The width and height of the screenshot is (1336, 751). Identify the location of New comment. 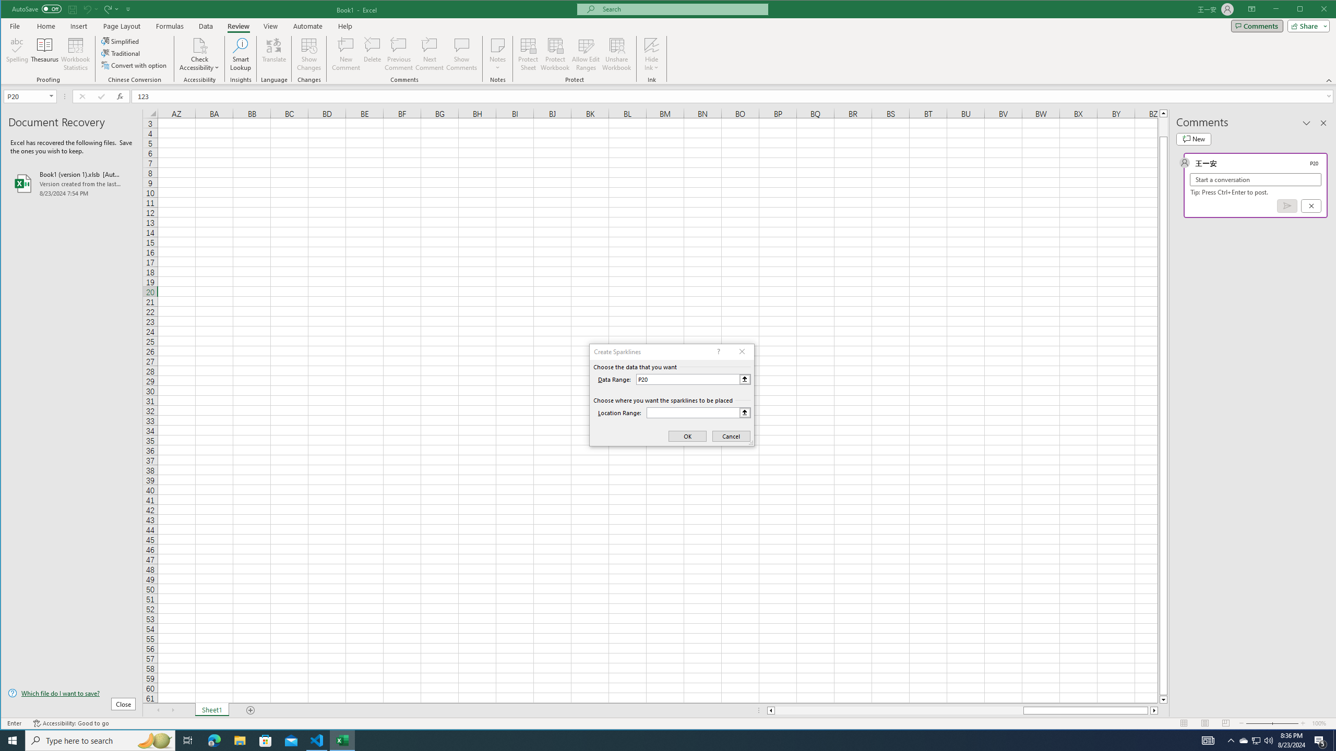
(1193, 139).